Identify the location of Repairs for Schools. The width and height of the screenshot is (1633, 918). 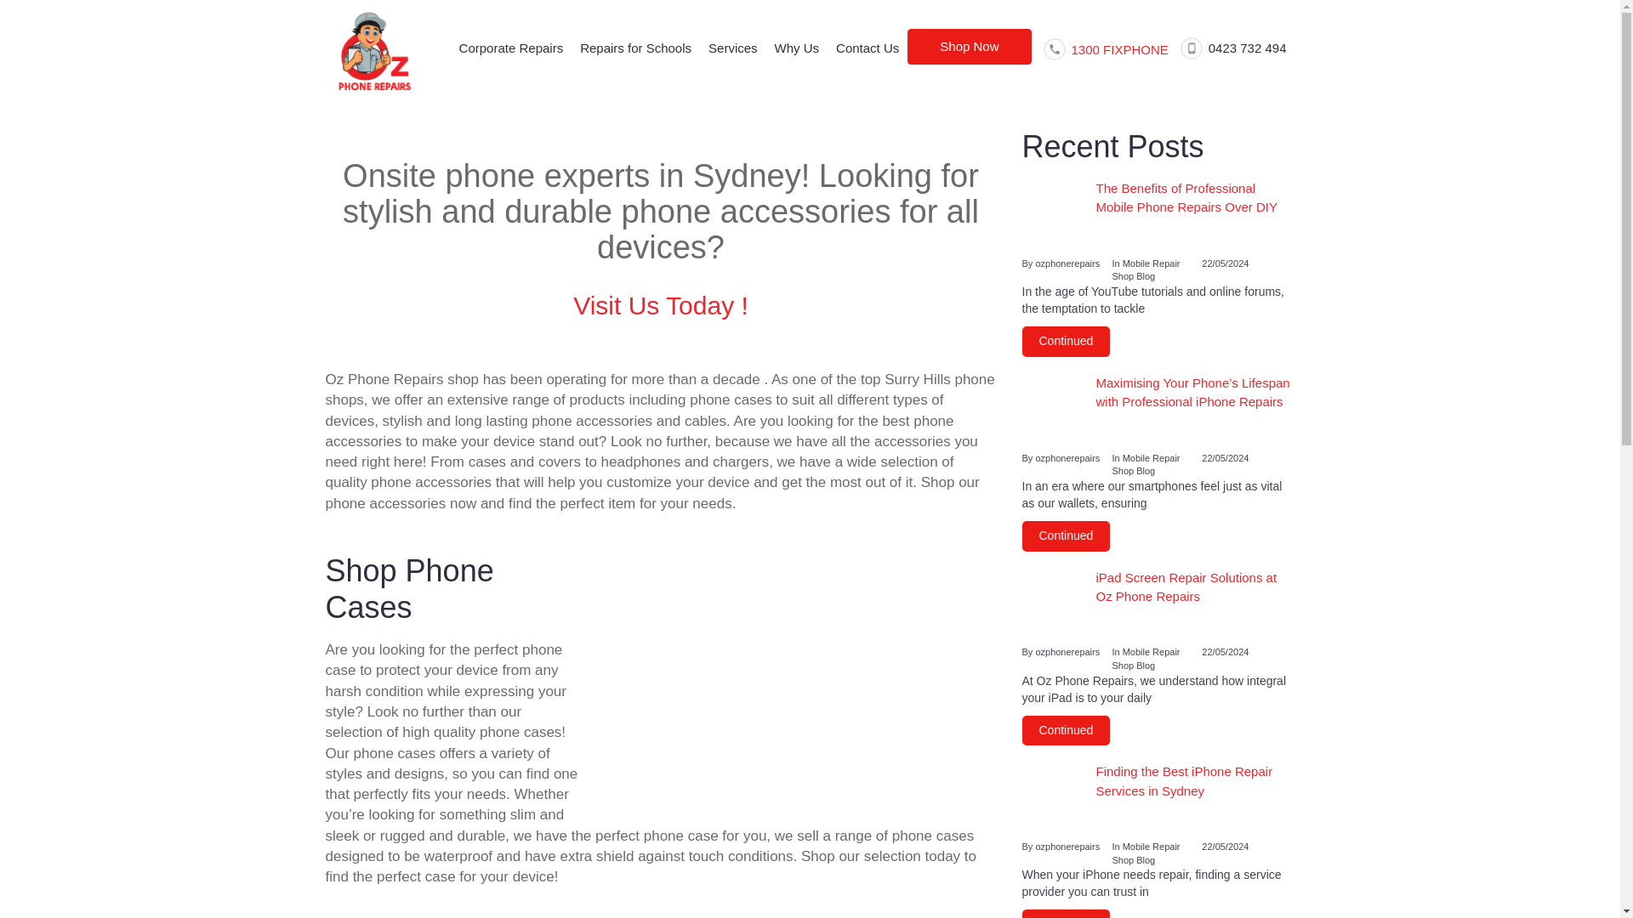
(636, 48).